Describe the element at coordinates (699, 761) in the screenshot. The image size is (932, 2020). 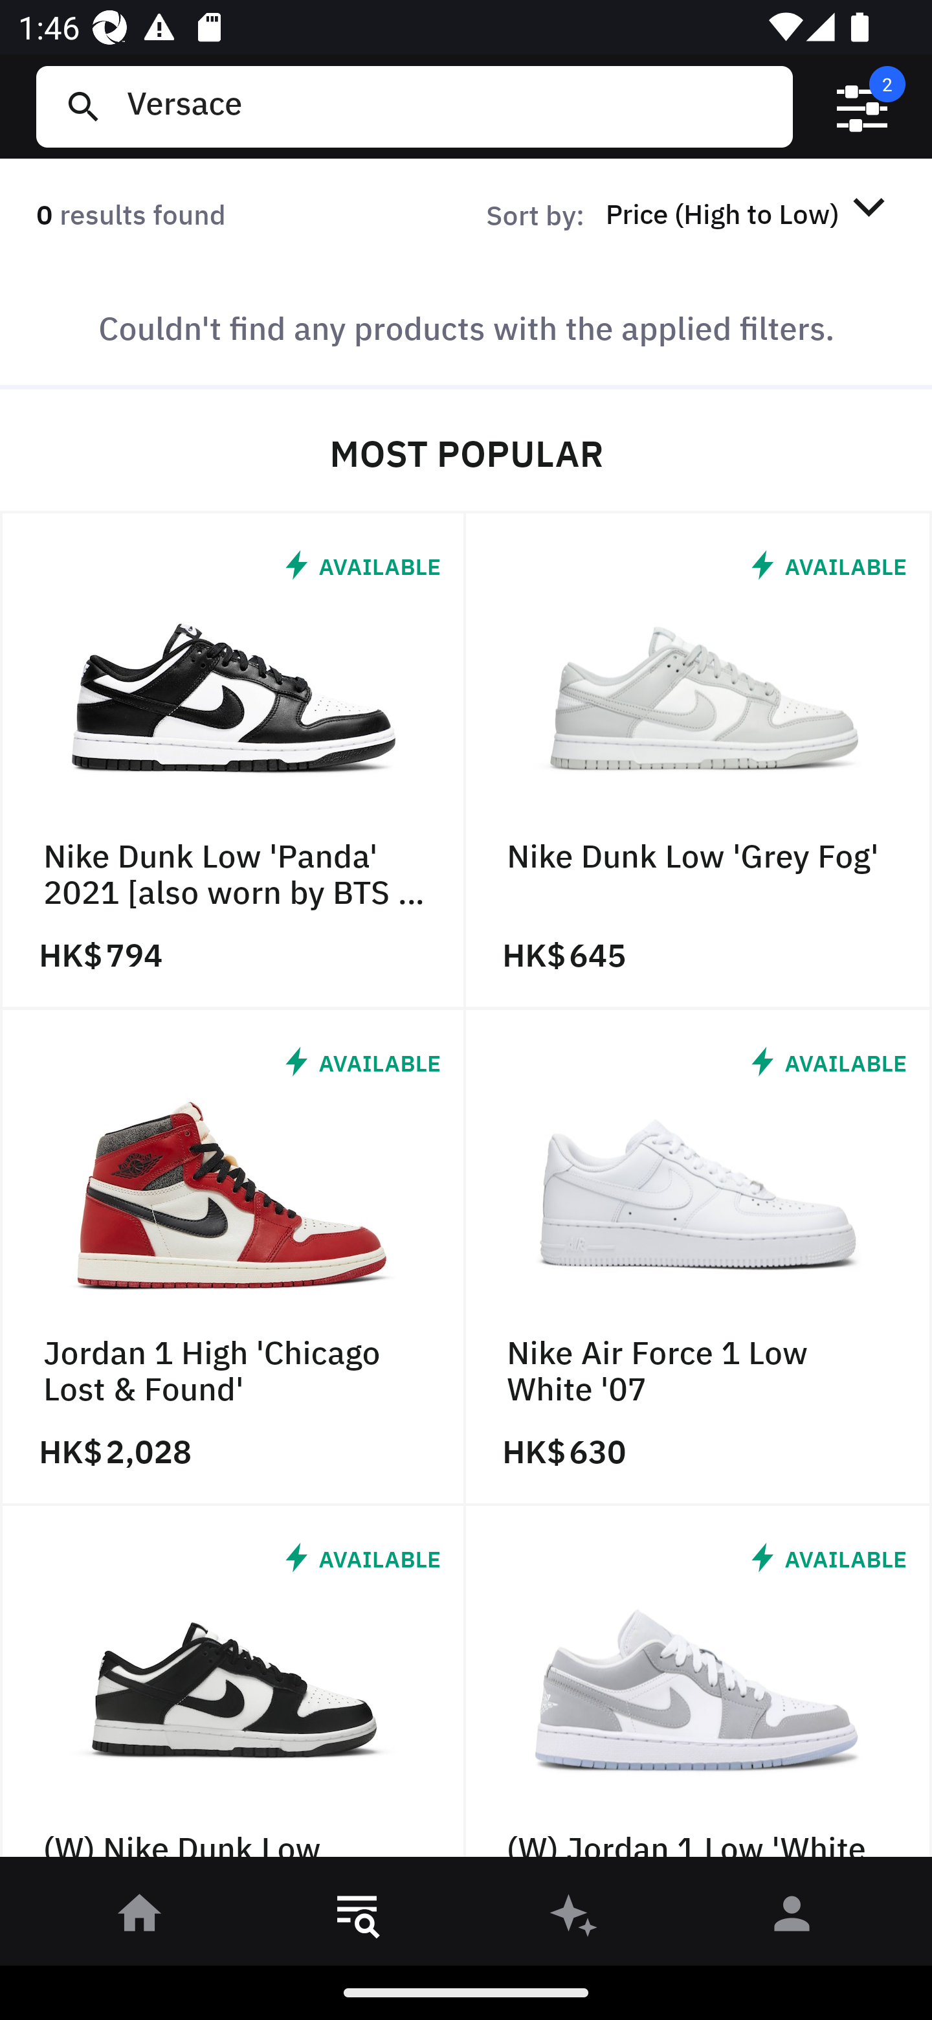
I see ` AVAILABLE Nike Dunk Low 'Grey Fog' HK$ 645` at that location.